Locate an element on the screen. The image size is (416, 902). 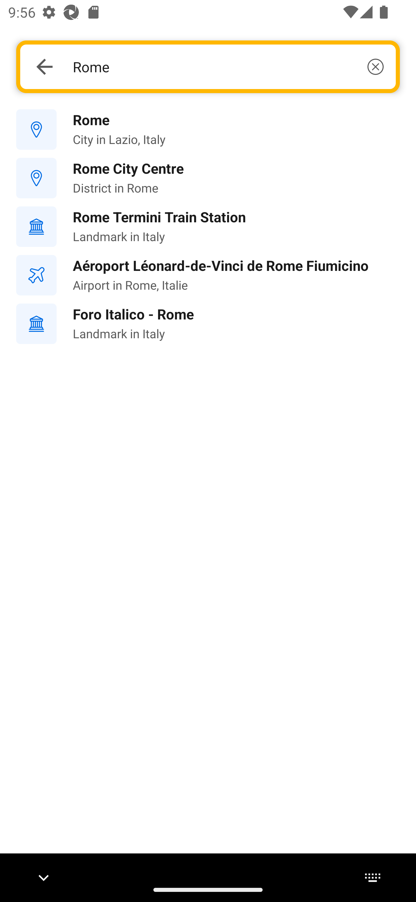
Foro Italico - Rome Landmark in Italy is located at coordinates (208, 324).